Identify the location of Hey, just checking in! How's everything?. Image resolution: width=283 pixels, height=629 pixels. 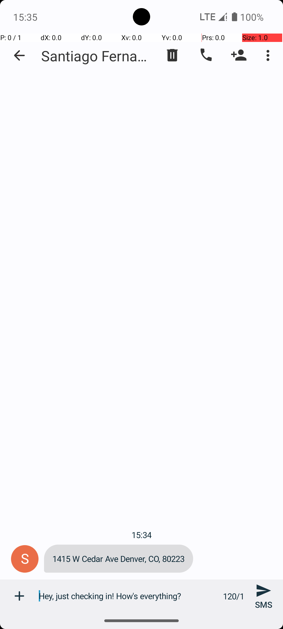
(128, 596).